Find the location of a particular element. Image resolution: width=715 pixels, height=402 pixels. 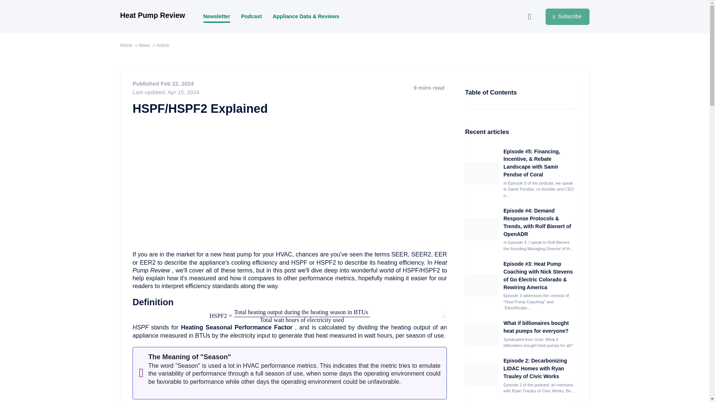

Home is located at coordinates (126, 45).